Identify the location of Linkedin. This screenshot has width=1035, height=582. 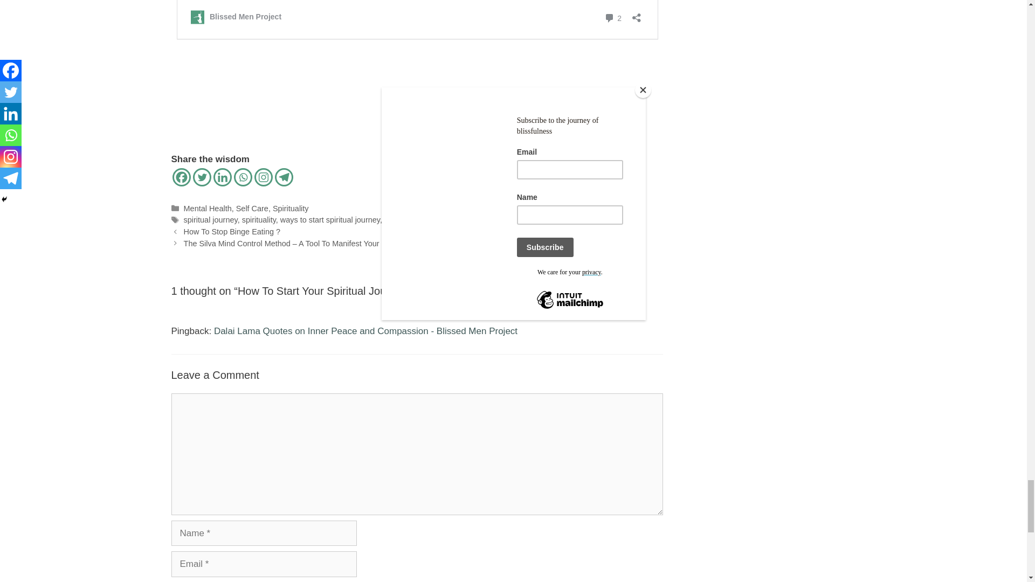
(222, 177).